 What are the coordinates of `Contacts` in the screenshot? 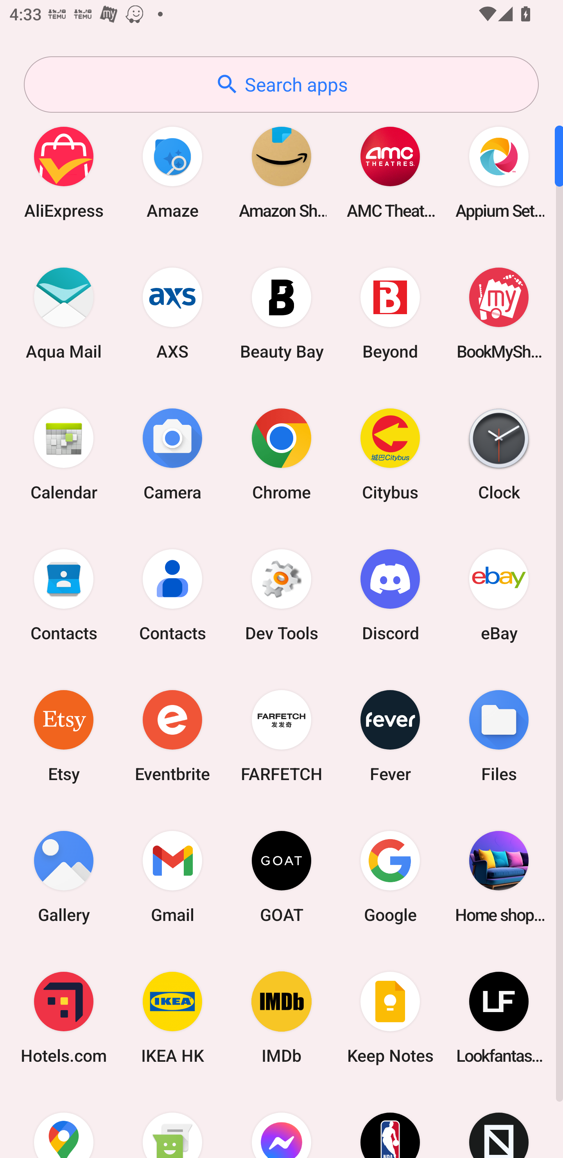 It's located at (64, 595).